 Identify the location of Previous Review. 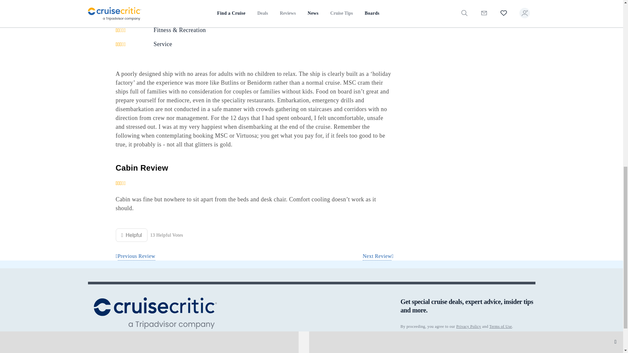
(135, 256).